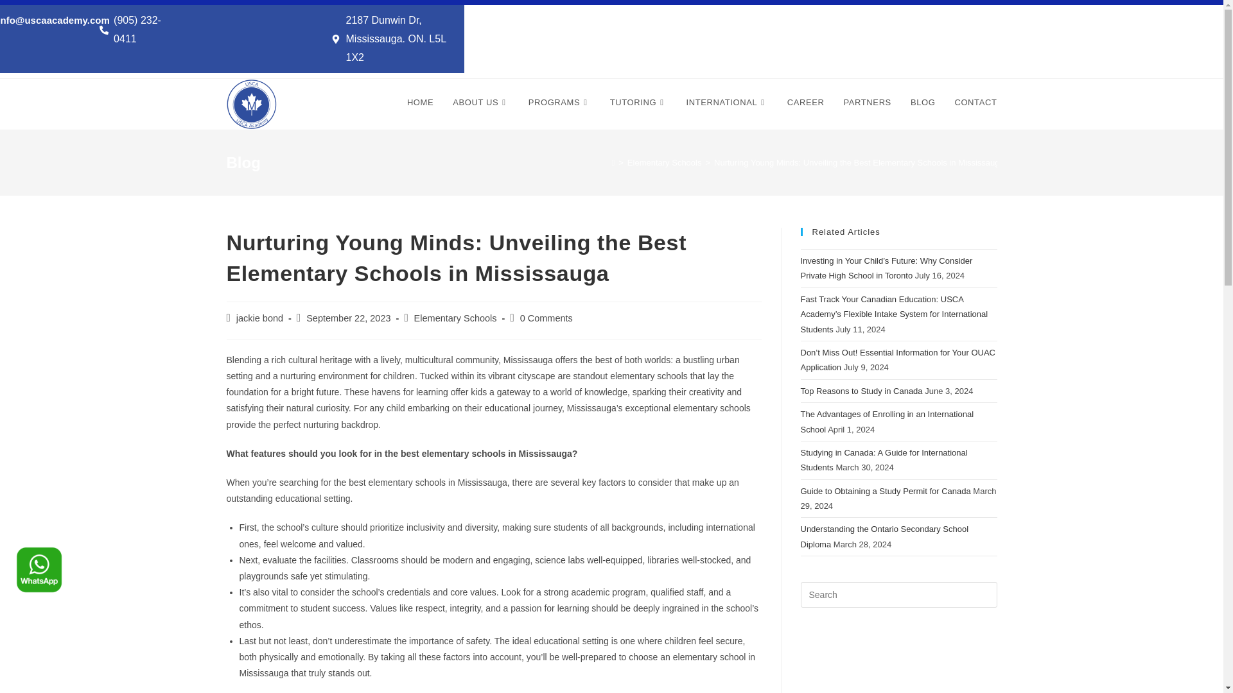 This screenshot has width=1233, height=693. What do you see at coordinates (420, 103) in the screenshot?
I see `HOME` at bounding box center [420, 103].